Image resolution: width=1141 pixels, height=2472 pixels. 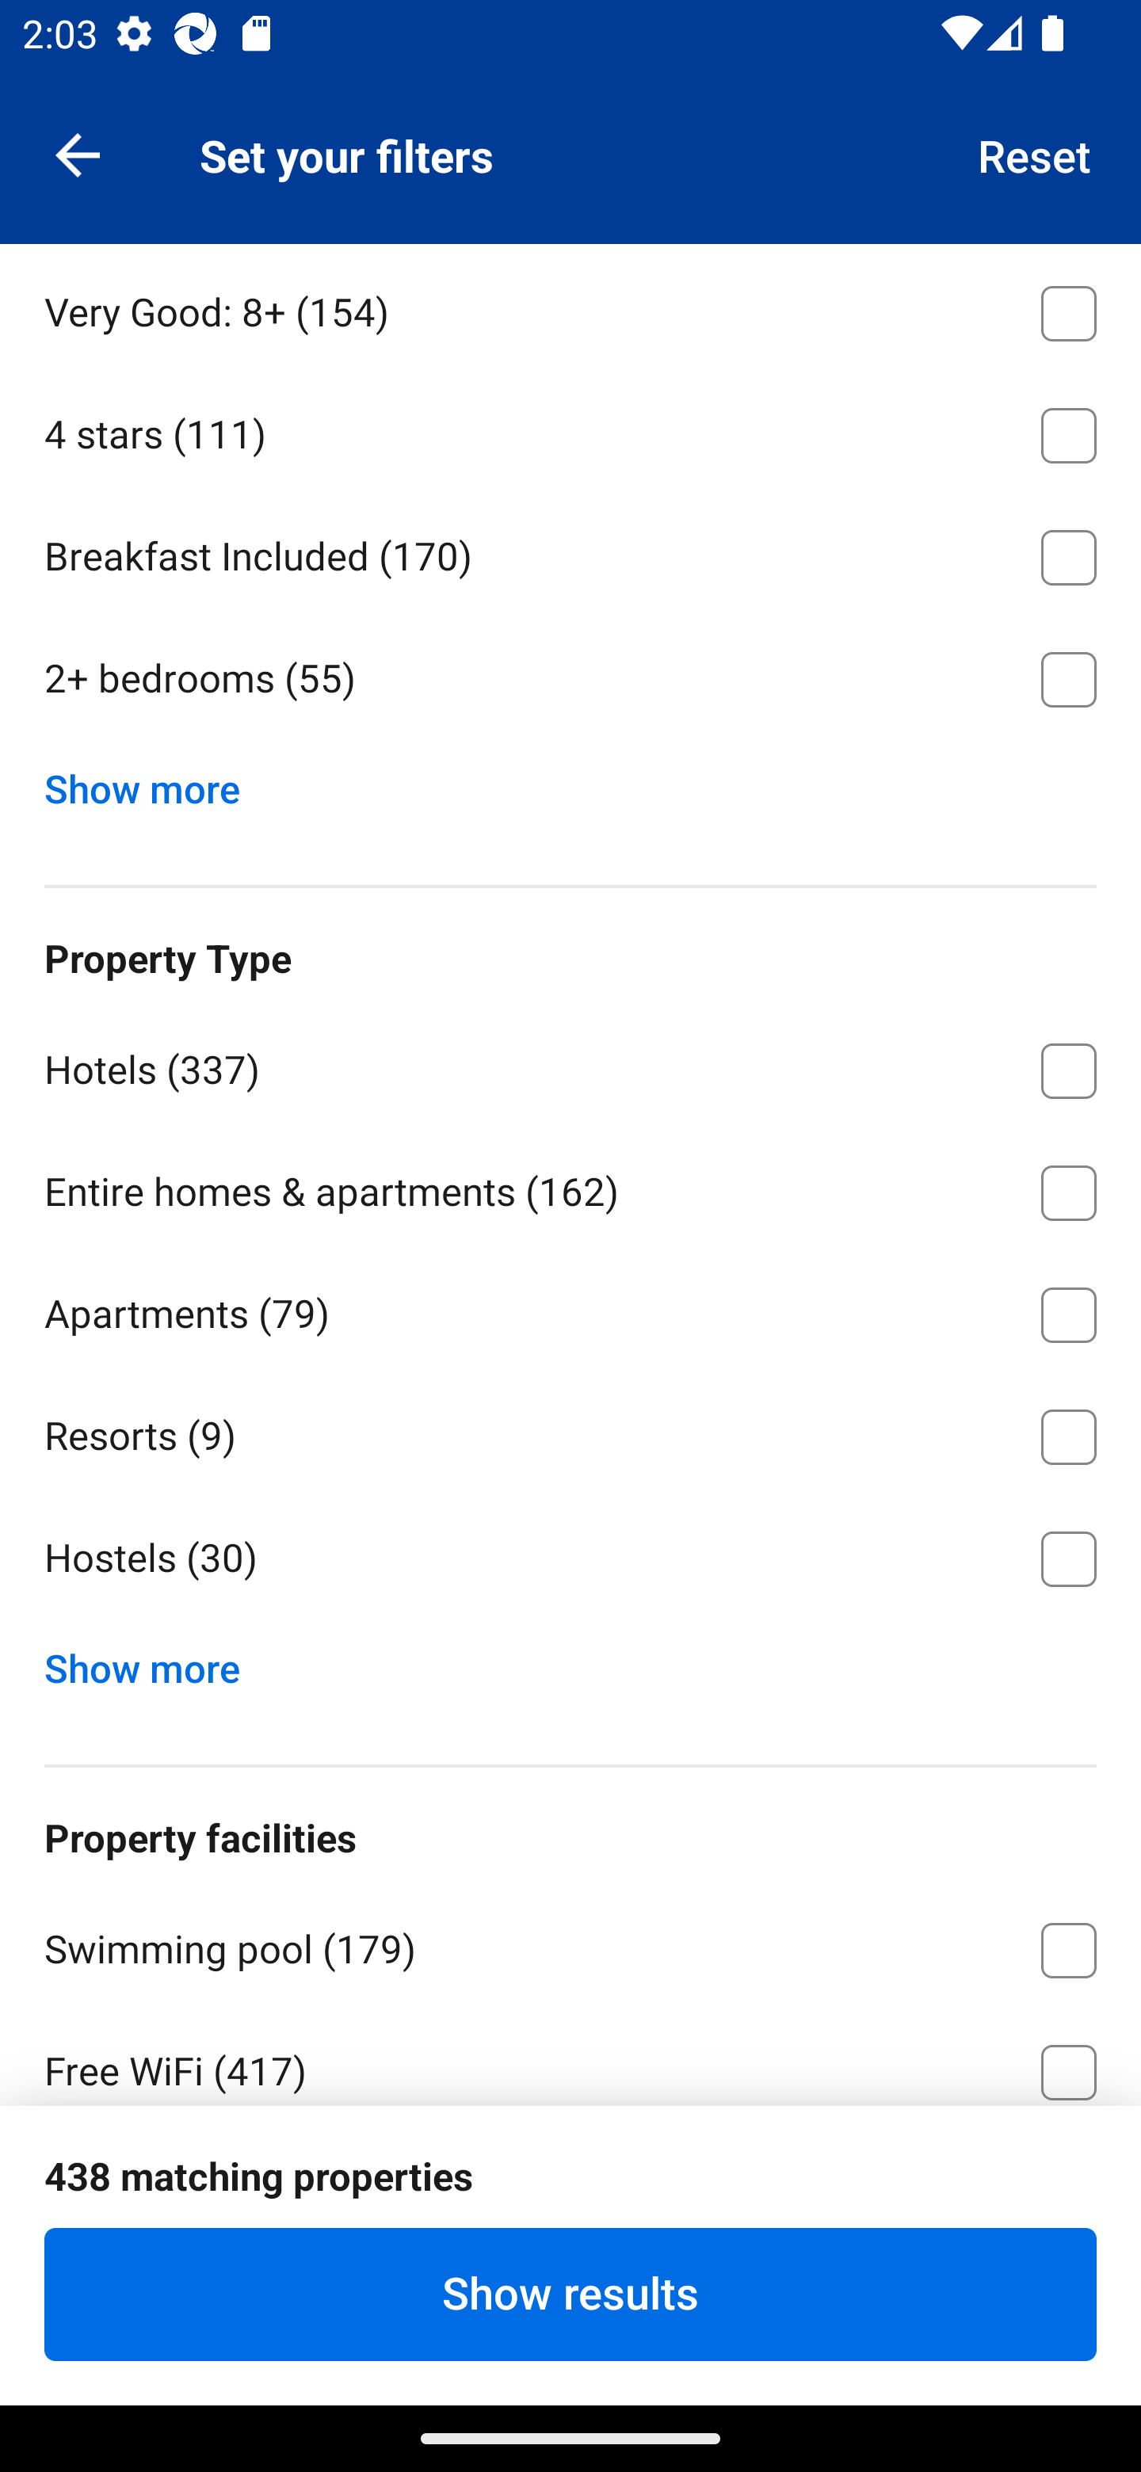 I want to click on Hotels ⁦(337), so click(x=570, y=1065).